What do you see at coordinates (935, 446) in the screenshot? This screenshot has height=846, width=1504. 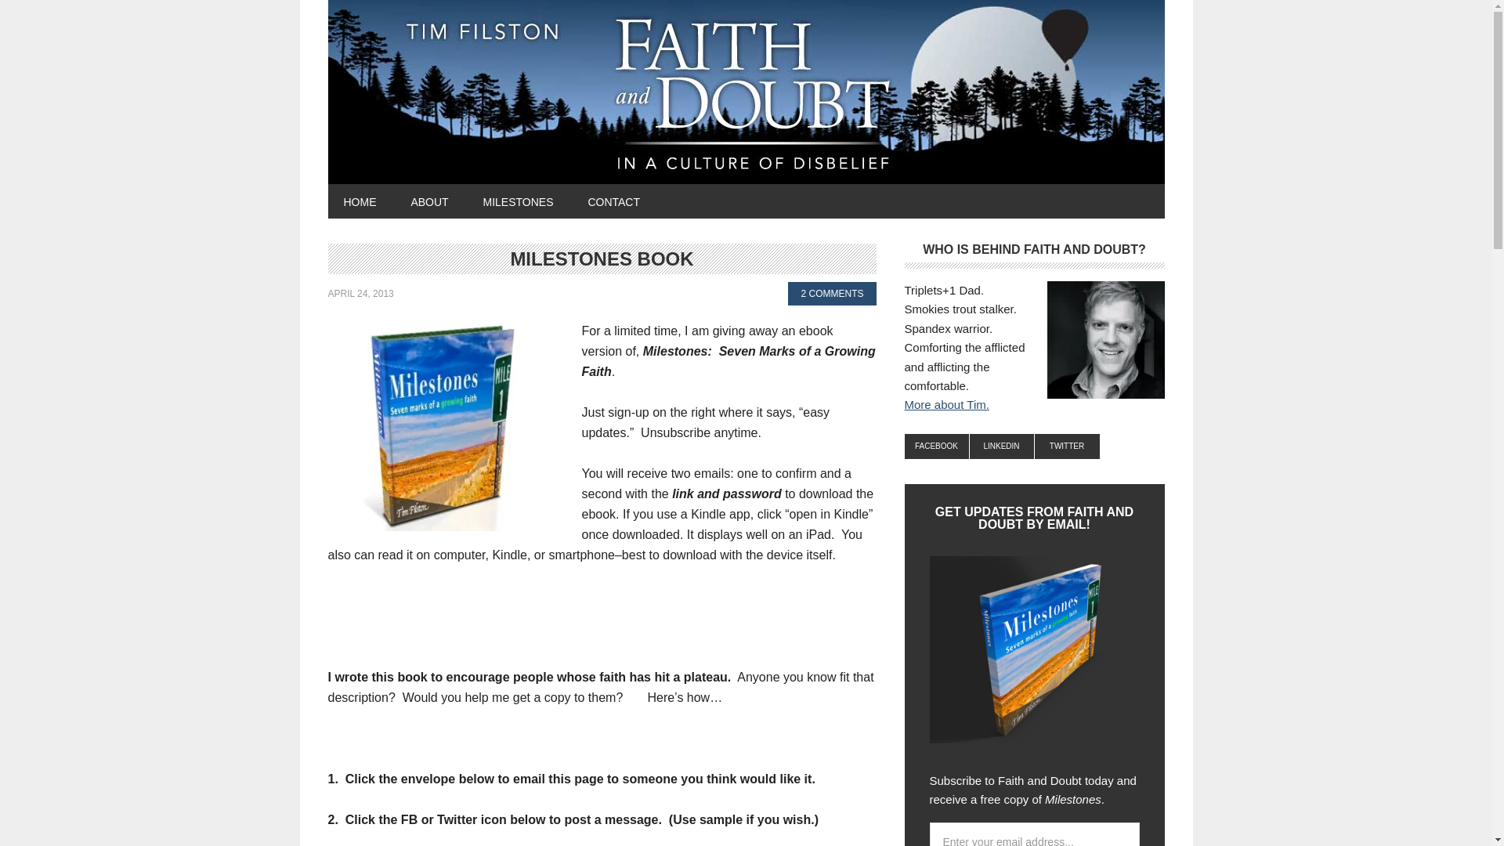 I see `FACEBOOK` at bounding box center [935, 446].